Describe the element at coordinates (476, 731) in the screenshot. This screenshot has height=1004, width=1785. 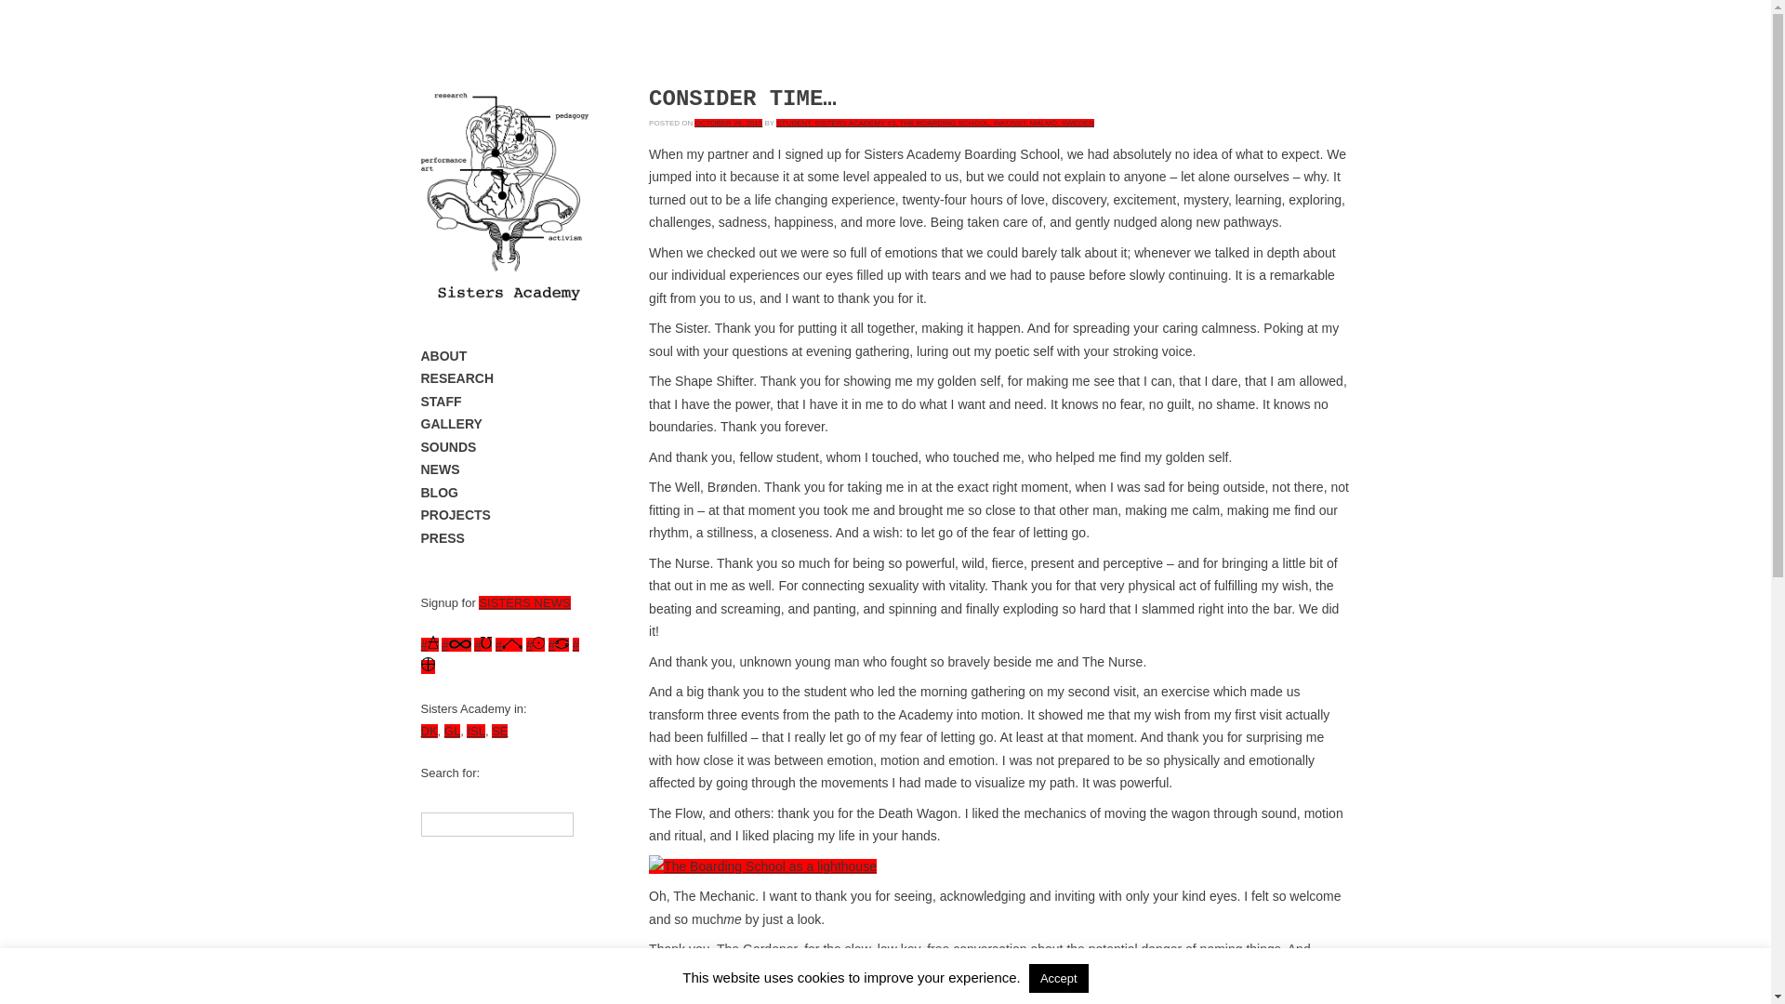
I see `ISL` at that location.